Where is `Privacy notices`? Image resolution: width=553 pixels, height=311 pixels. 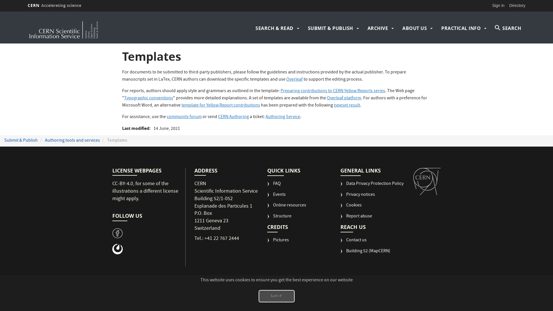 Privacy notices is located at coordinates (358, 197).